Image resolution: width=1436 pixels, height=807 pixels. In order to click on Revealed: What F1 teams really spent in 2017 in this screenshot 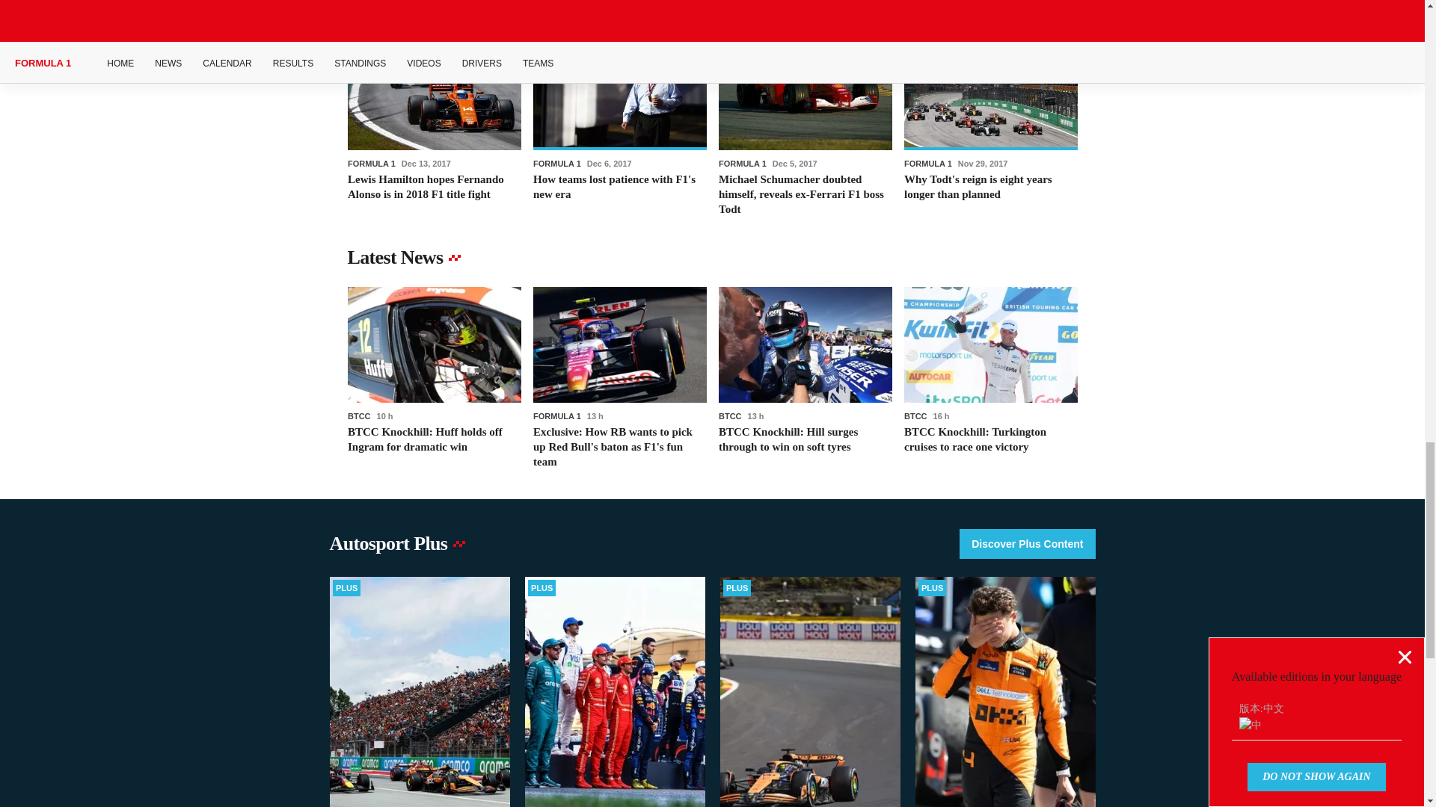, I will do `click(619, 11)`.